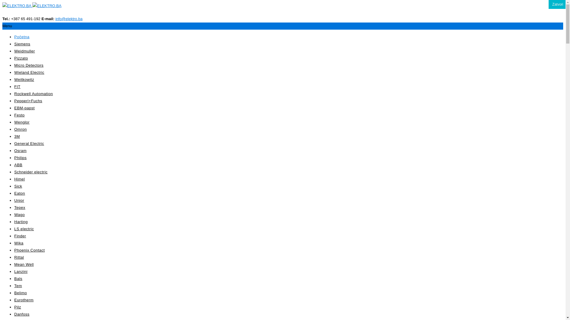 The height and width of the screenshot is (320, 570). I want to click on Harting, so click(21, 222).